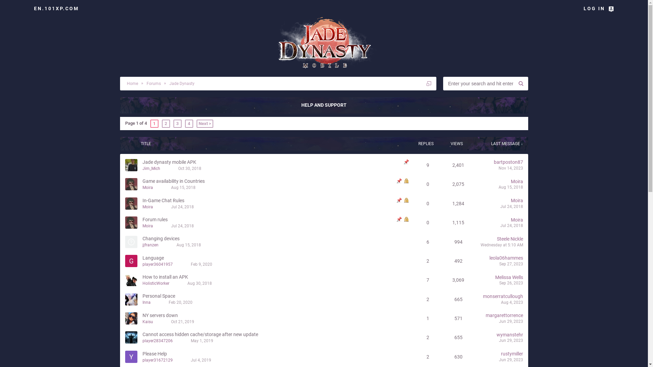 This screenshot has height=367, width=653. I want to click on Language, so click(153, 258).